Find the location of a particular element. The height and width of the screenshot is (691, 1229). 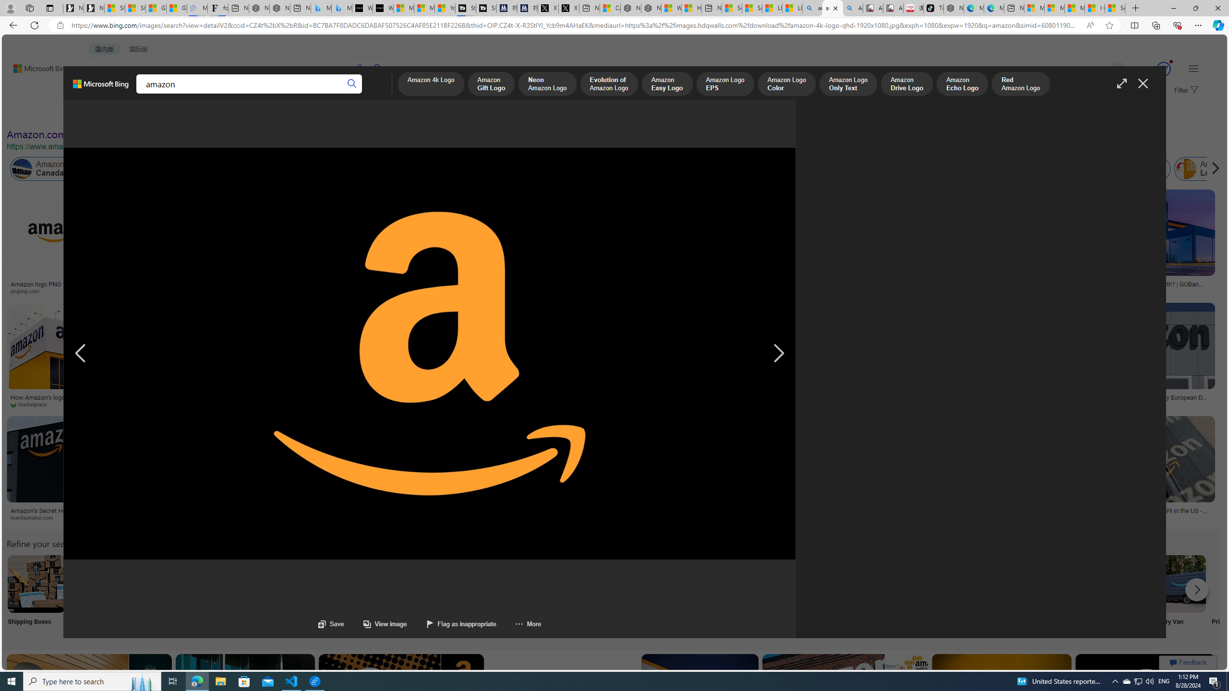

Amazon App Store Download App Store Download is located at coordinates (1114, 596).